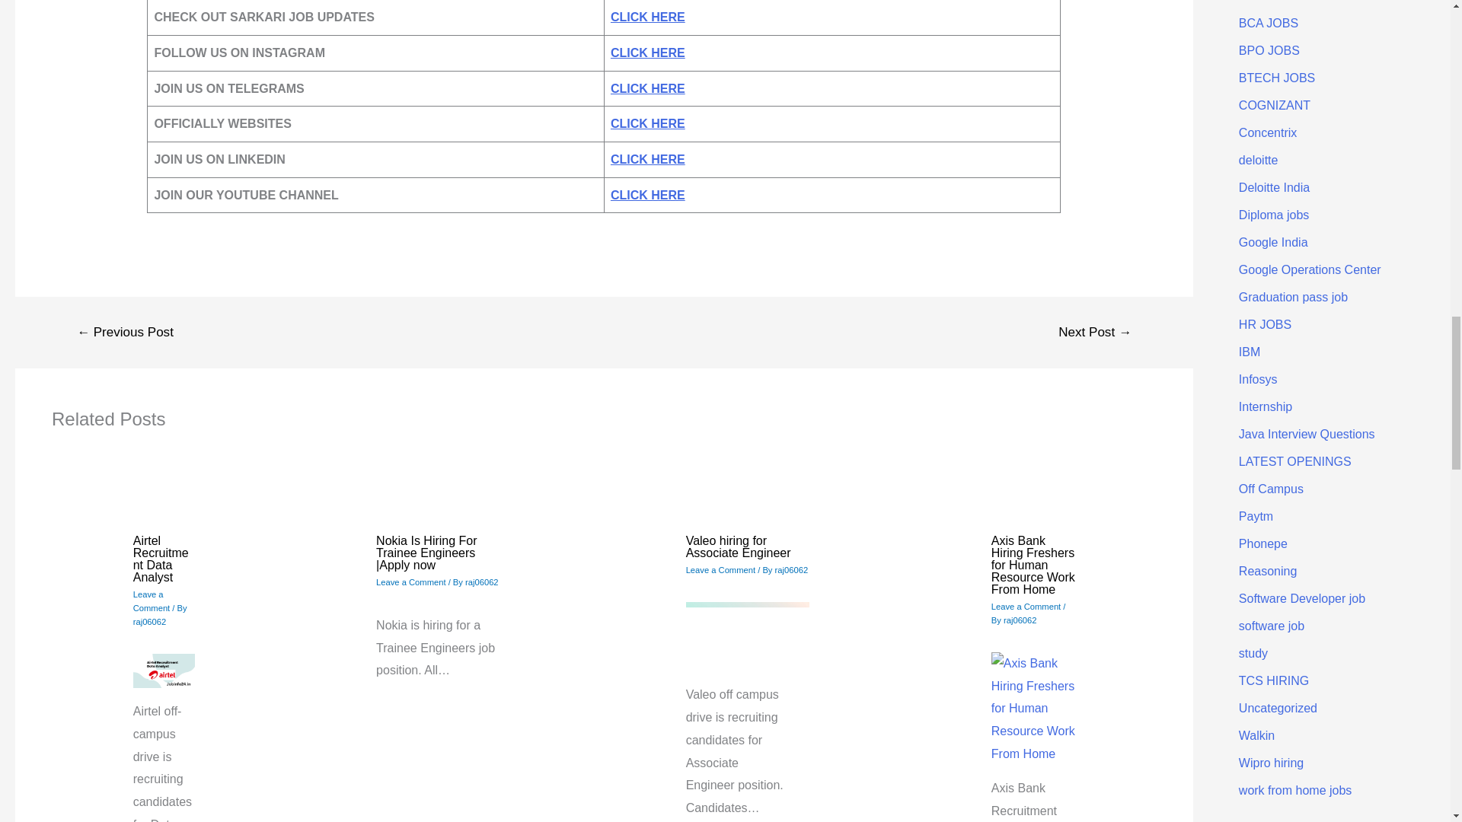  What do you see at coordinates (648, 195) in the screenshot?
I see `CLICK HERE` at bounding box center [648, 195].